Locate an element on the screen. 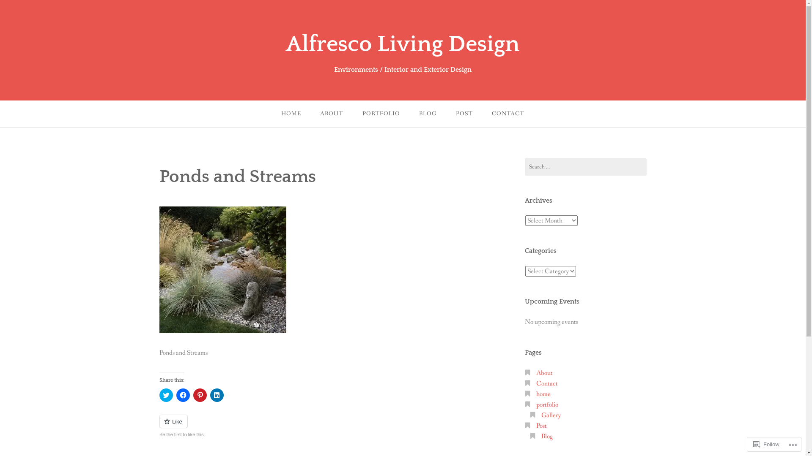 The width and height of the screenshot is (812, 456). BLOG is located at coordinates (428, 114).